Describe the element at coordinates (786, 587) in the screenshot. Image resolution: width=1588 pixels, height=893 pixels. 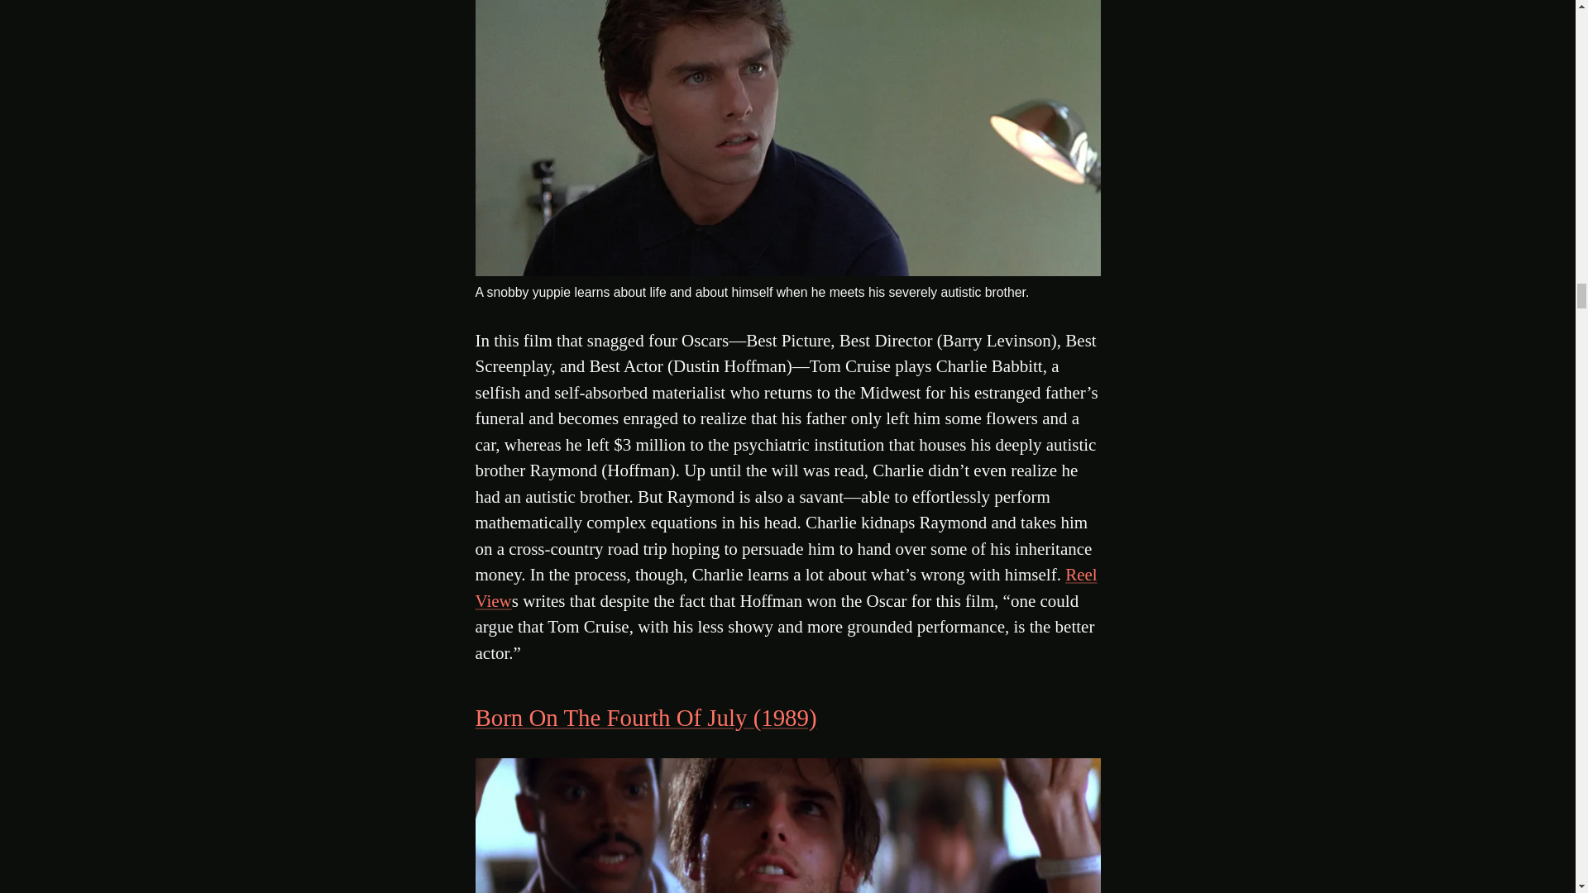
I see `Reel View` at that location.